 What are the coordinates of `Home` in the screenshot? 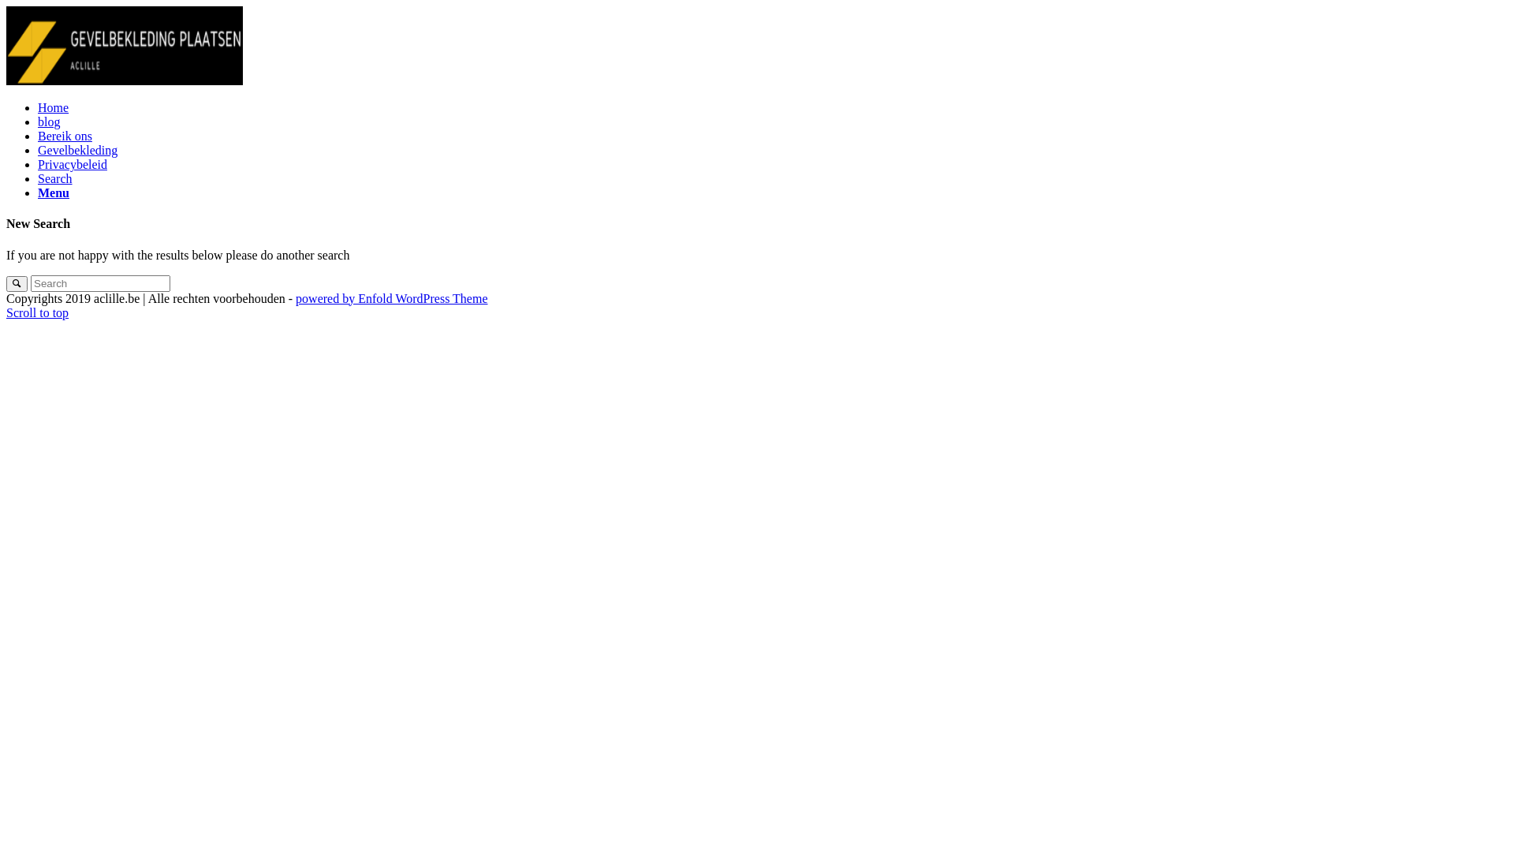 It's located at (54, 107).